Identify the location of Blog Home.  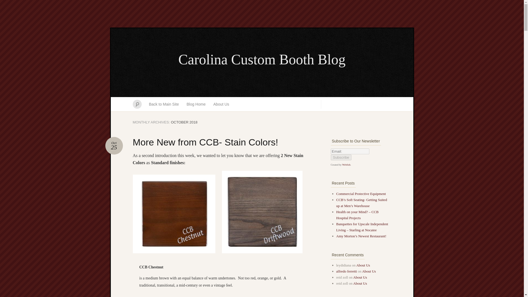
(164, 104).